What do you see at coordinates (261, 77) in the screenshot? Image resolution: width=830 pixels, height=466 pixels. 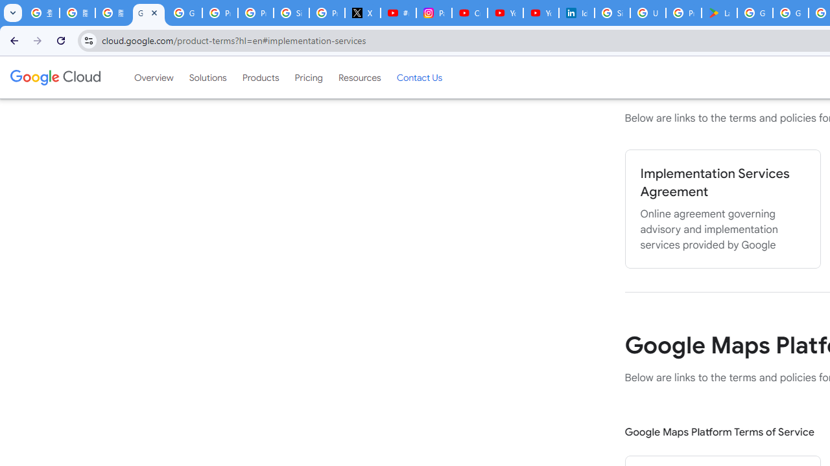 I see `Products` at bounding box center [261, 77].